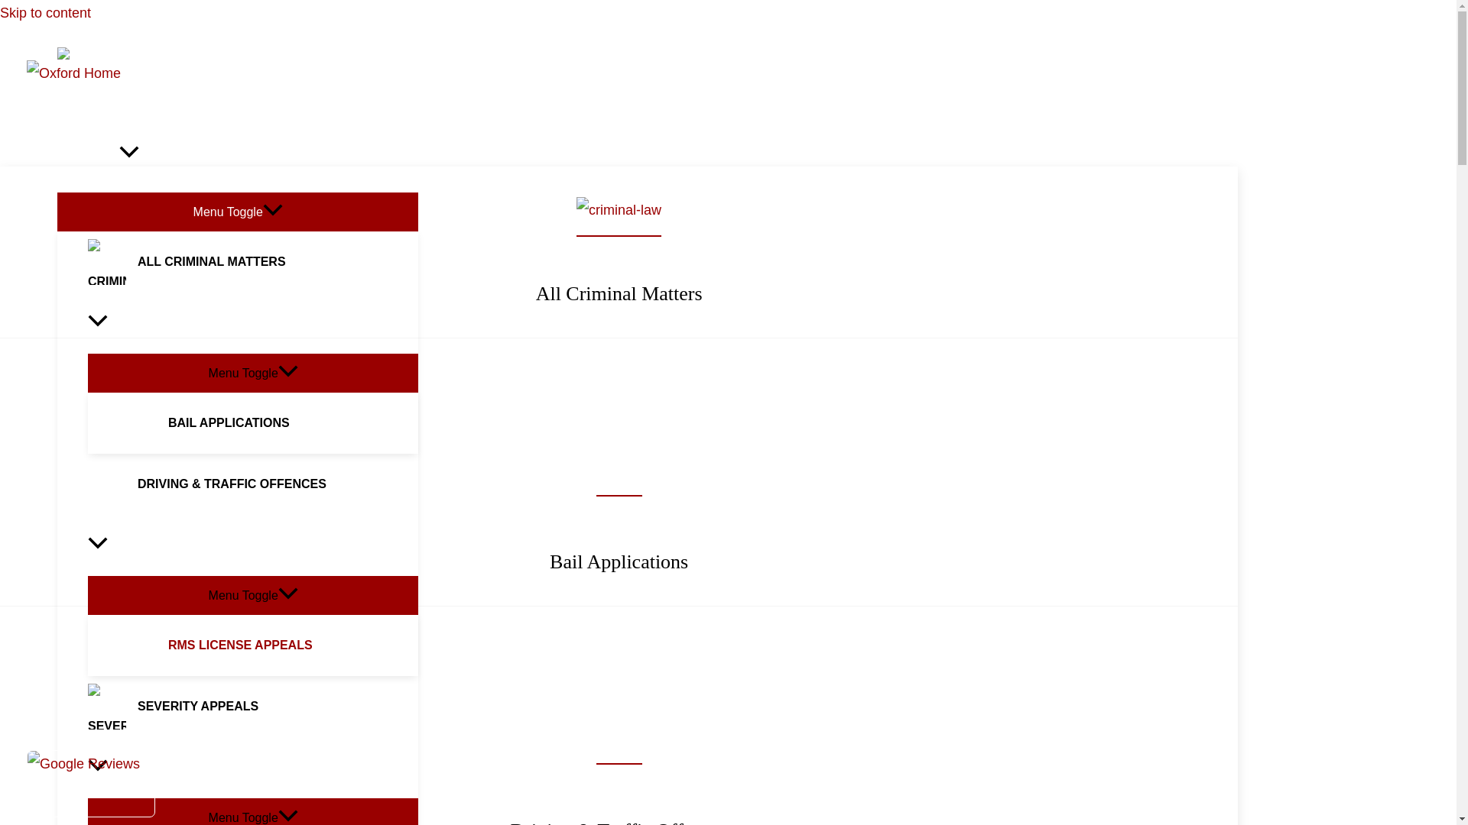 This screenshot has height=825, width=1468. Describe the element at coordinates (253, 372) in the screenshot. I see `Menu Toggle` at that location.